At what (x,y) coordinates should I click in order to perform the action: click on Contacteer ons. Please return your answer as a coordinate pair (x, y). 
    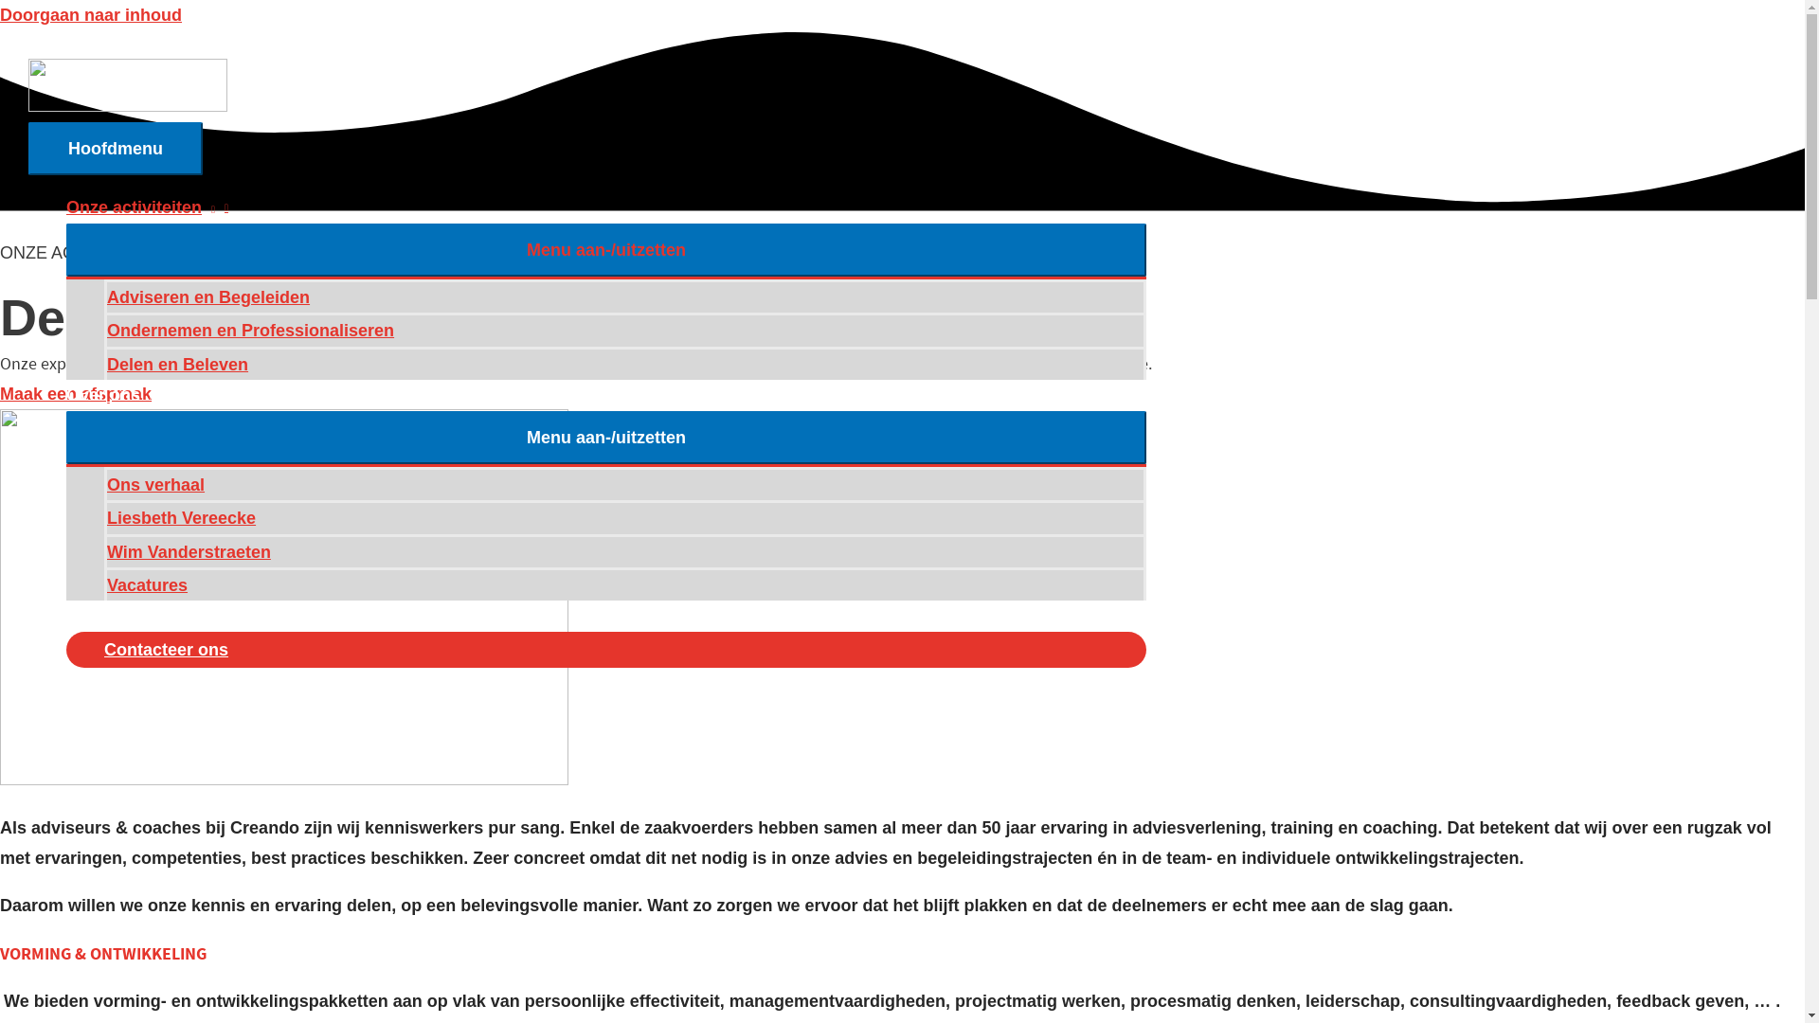
    Looking at the image, I should click on (606, 650).